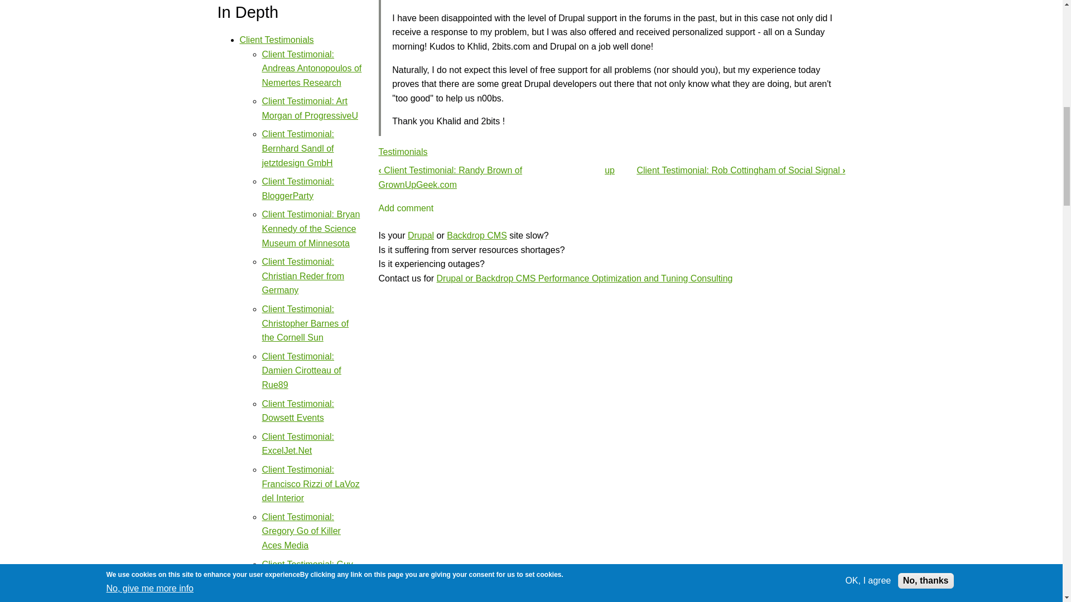  Describe the element at coordinates (450, 177) in the screenshot. I see `Go to previous page` at that location.